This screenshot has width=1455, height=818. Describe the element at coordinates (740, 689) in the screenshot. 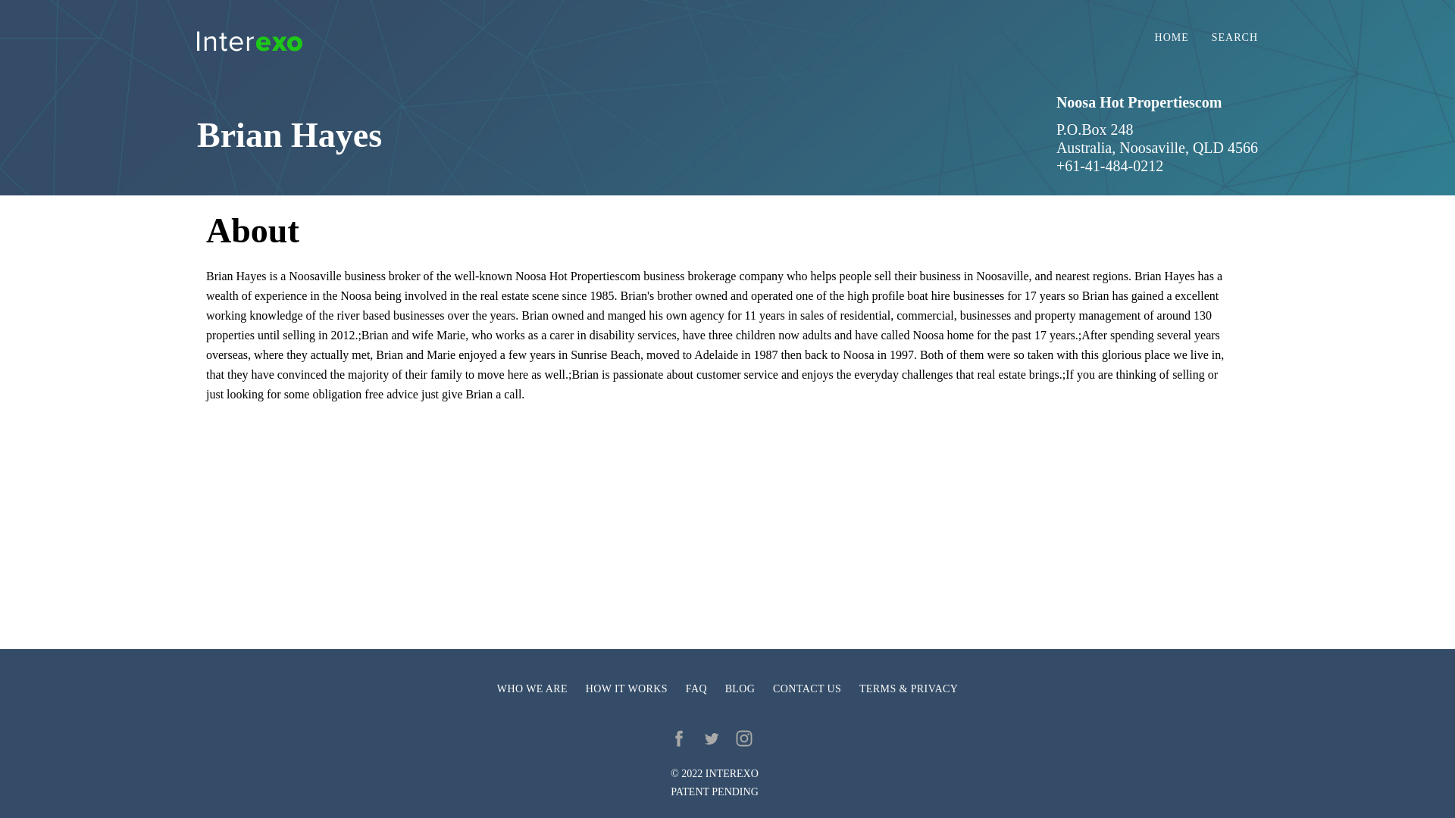

I see `BLOG` at that location.